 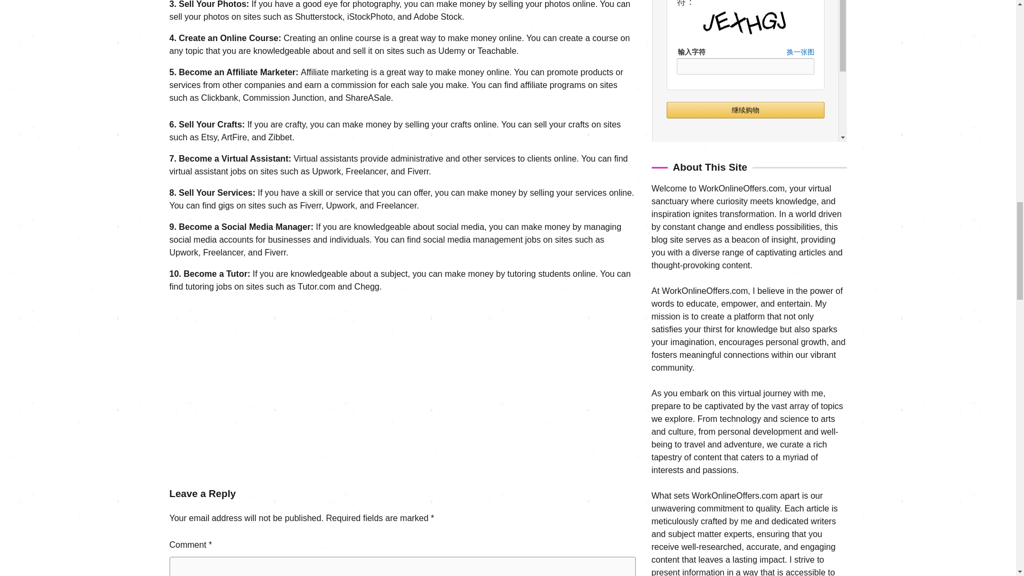 What do you see at coordinates (677, 433) in the screenshot?
I see `Marketing Tools` at bounding box center [677, 433].